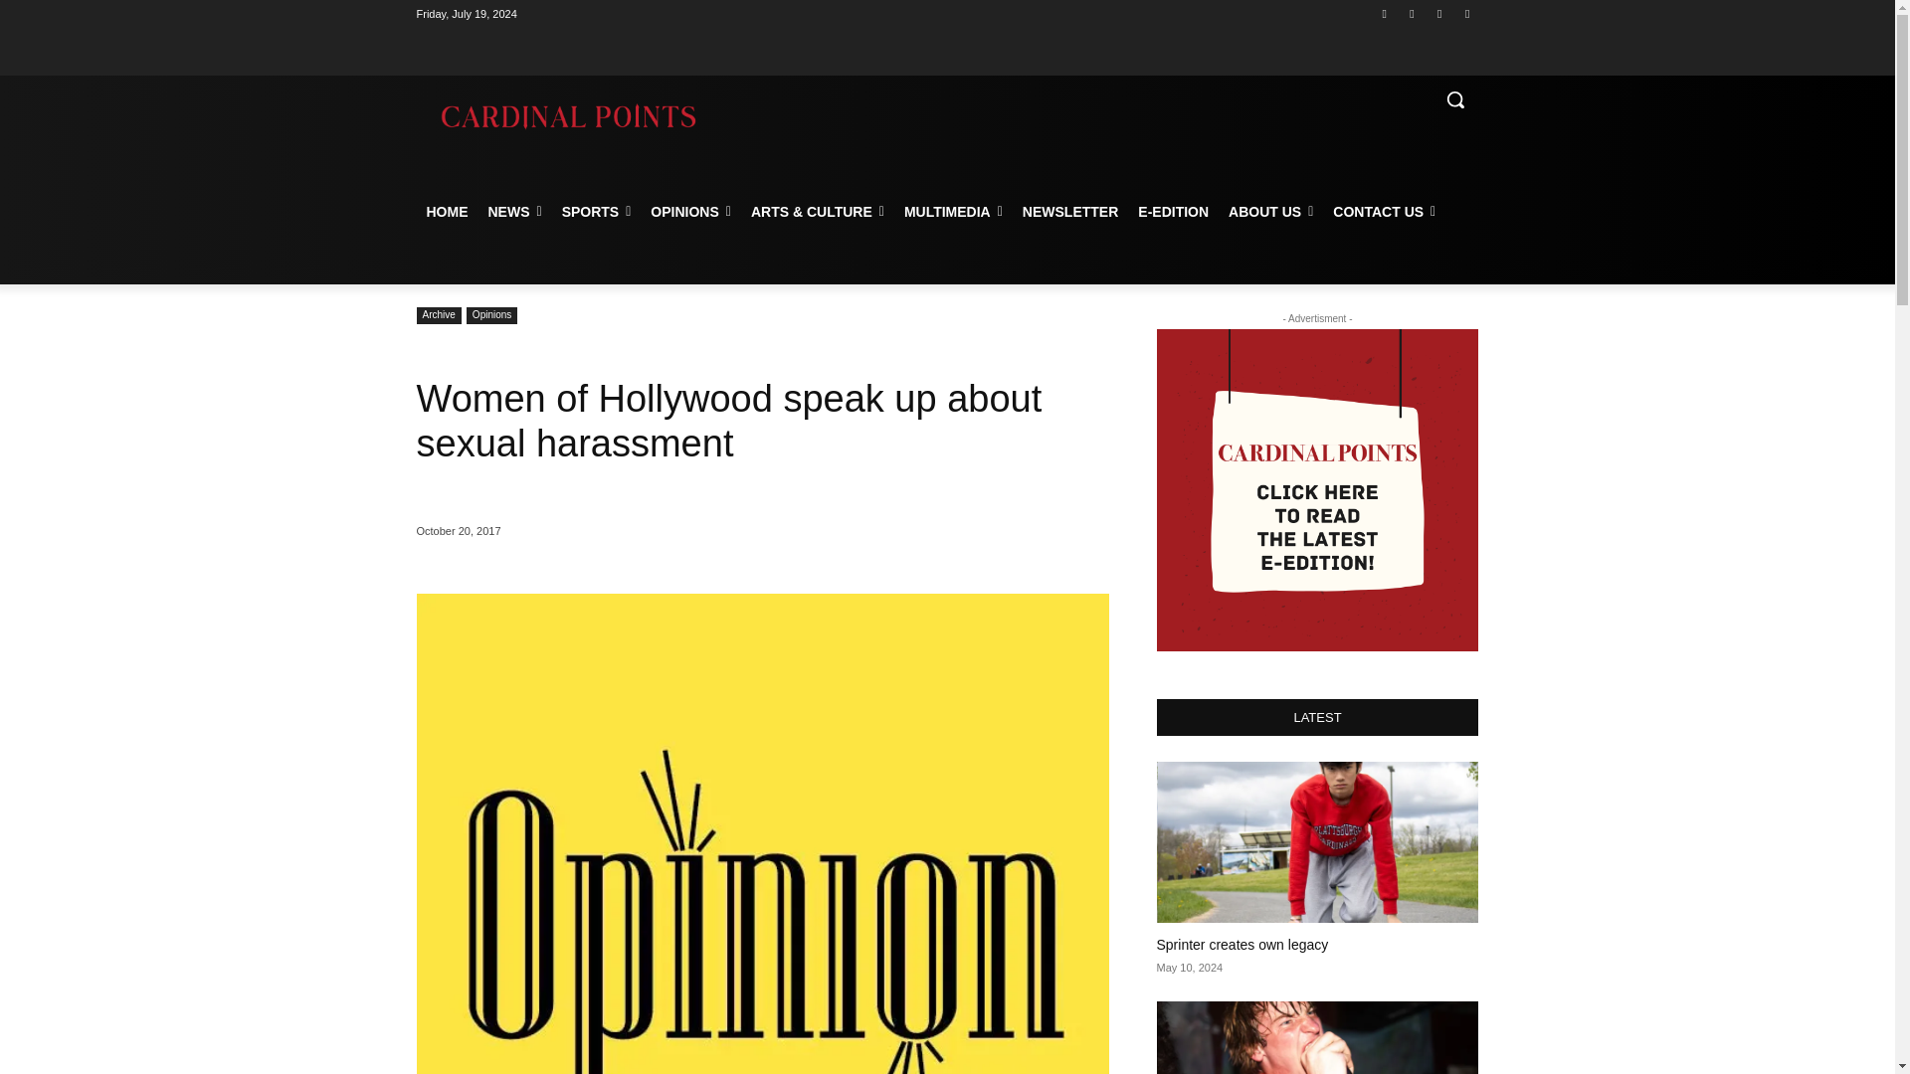 The width and height of the screenshot is (1910, 1074). Describe the element at coordinates (447, 211) in the screenshot. I see `HOME` at that location.